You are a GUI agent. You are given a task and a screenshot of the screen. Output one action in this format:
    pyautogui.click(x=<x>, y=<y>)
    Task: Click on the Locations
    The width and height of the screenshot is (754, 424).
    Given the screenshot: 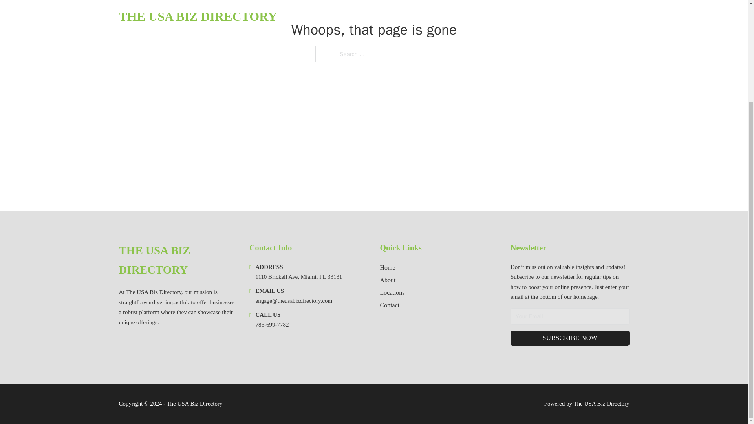 What is the action you would take?
    pyautogui.click(x=392, y=293)
    